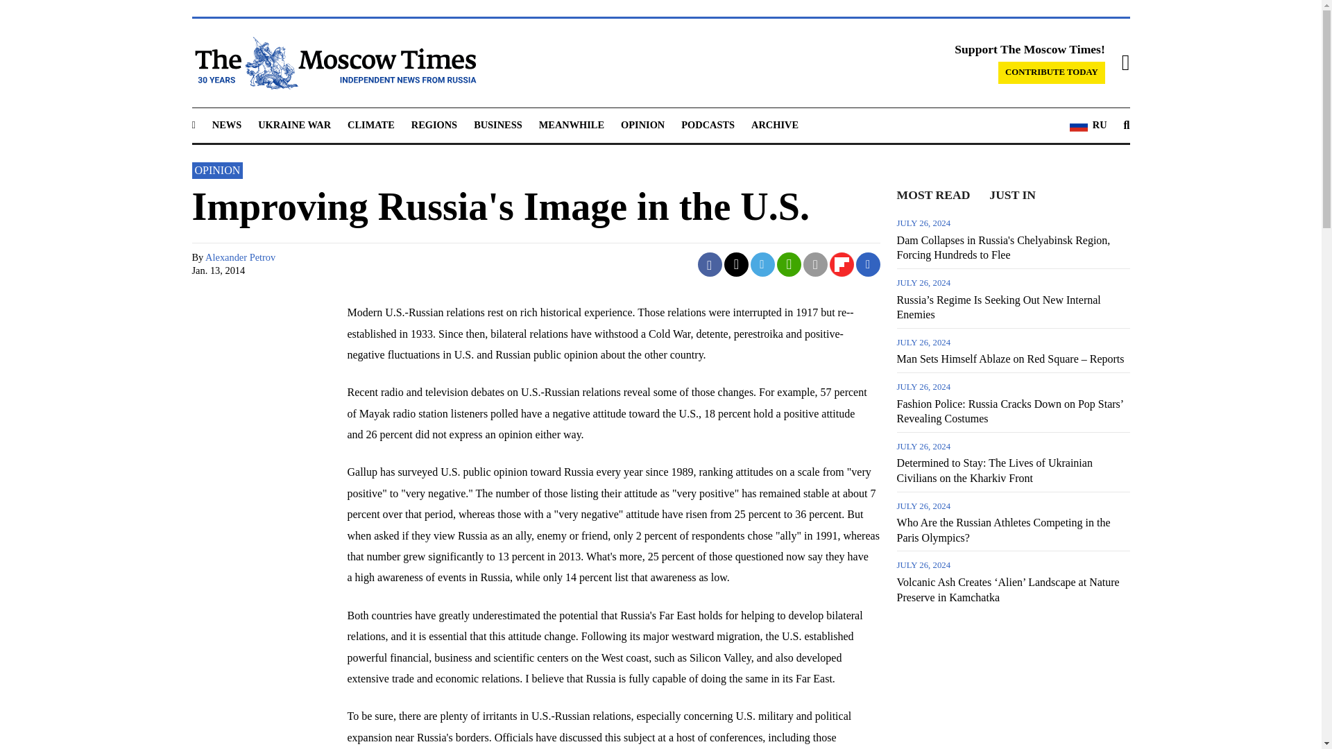 The height and width of the screenshot is (749, 1332). I want to click on ARCHIVE, so click(774, 124).